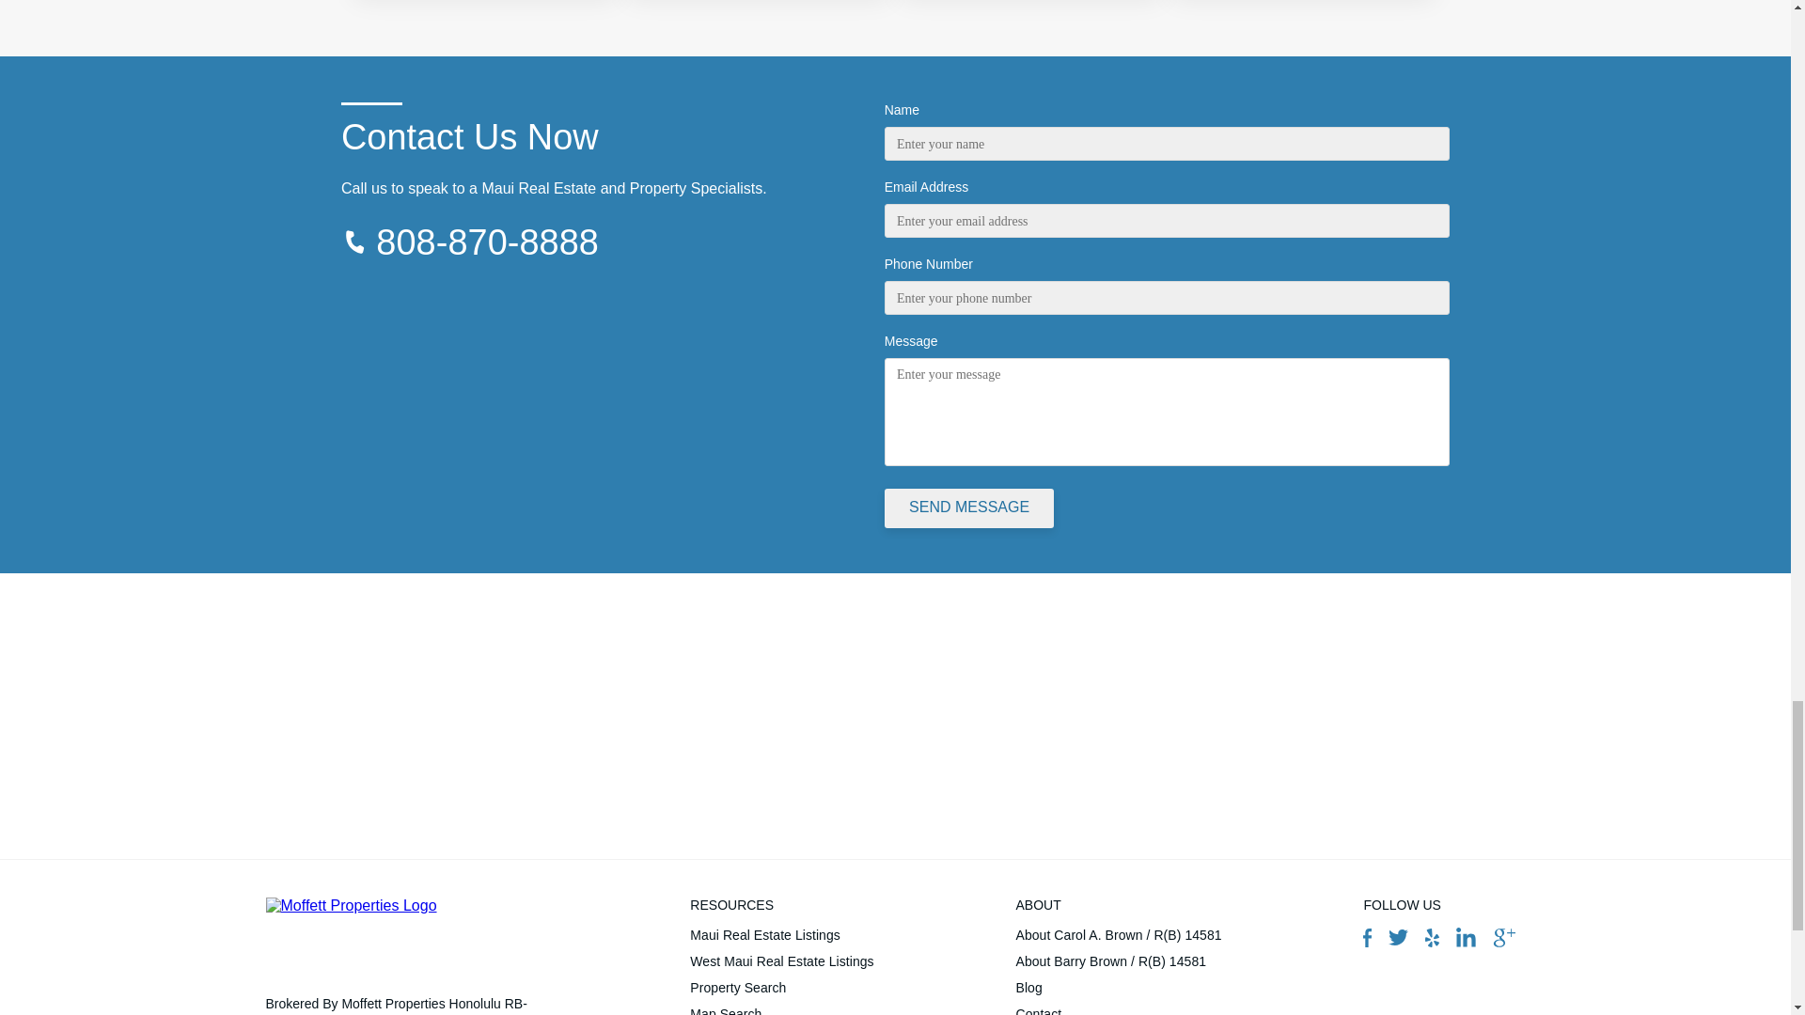 This screenshot has height=1015, width=1805. What do you see at coordinates (781, 934) in the screenshot?
I see `Maui Real Estate Listings` at bounding box center [781, 934].